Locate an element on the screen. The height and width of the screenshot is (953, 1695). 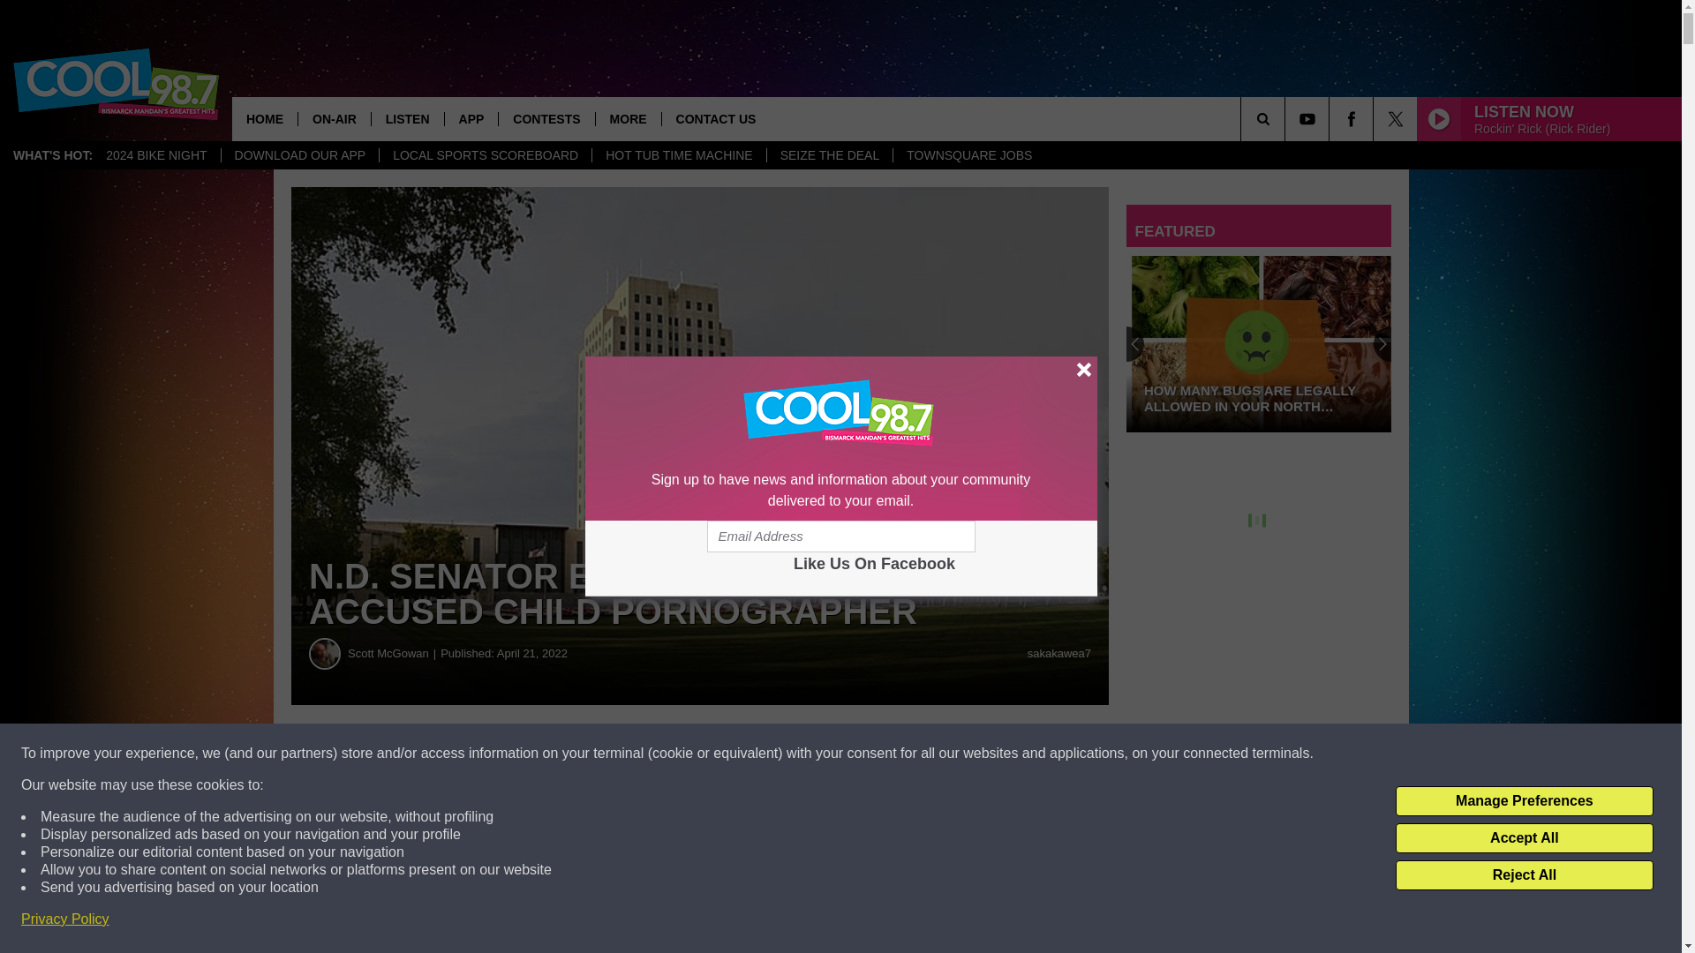
2024 BIKE NIGHT is located at coordinates (156, 155).